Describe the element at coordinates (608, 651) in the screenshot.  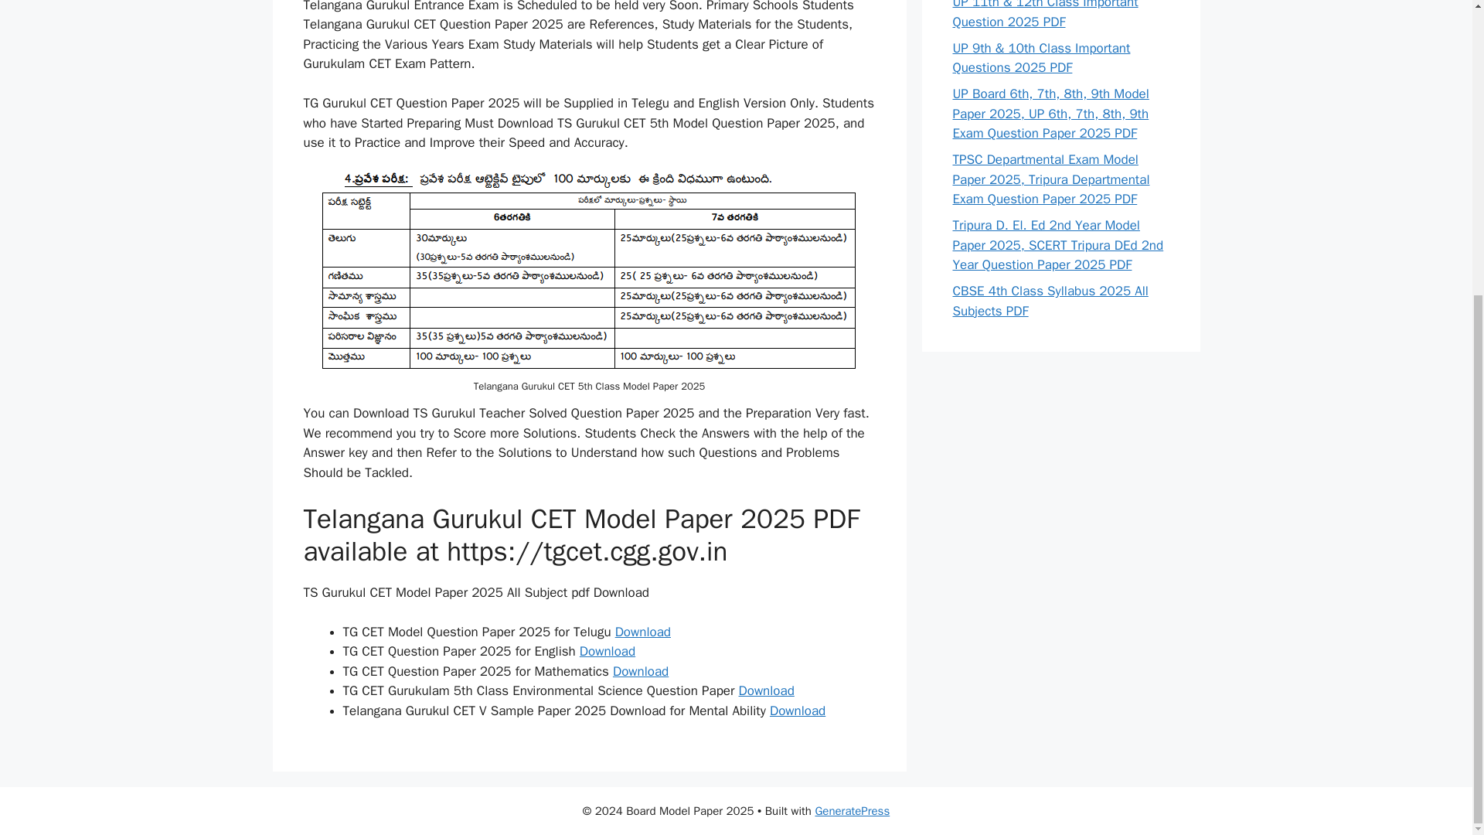
I see `Download` at that location.